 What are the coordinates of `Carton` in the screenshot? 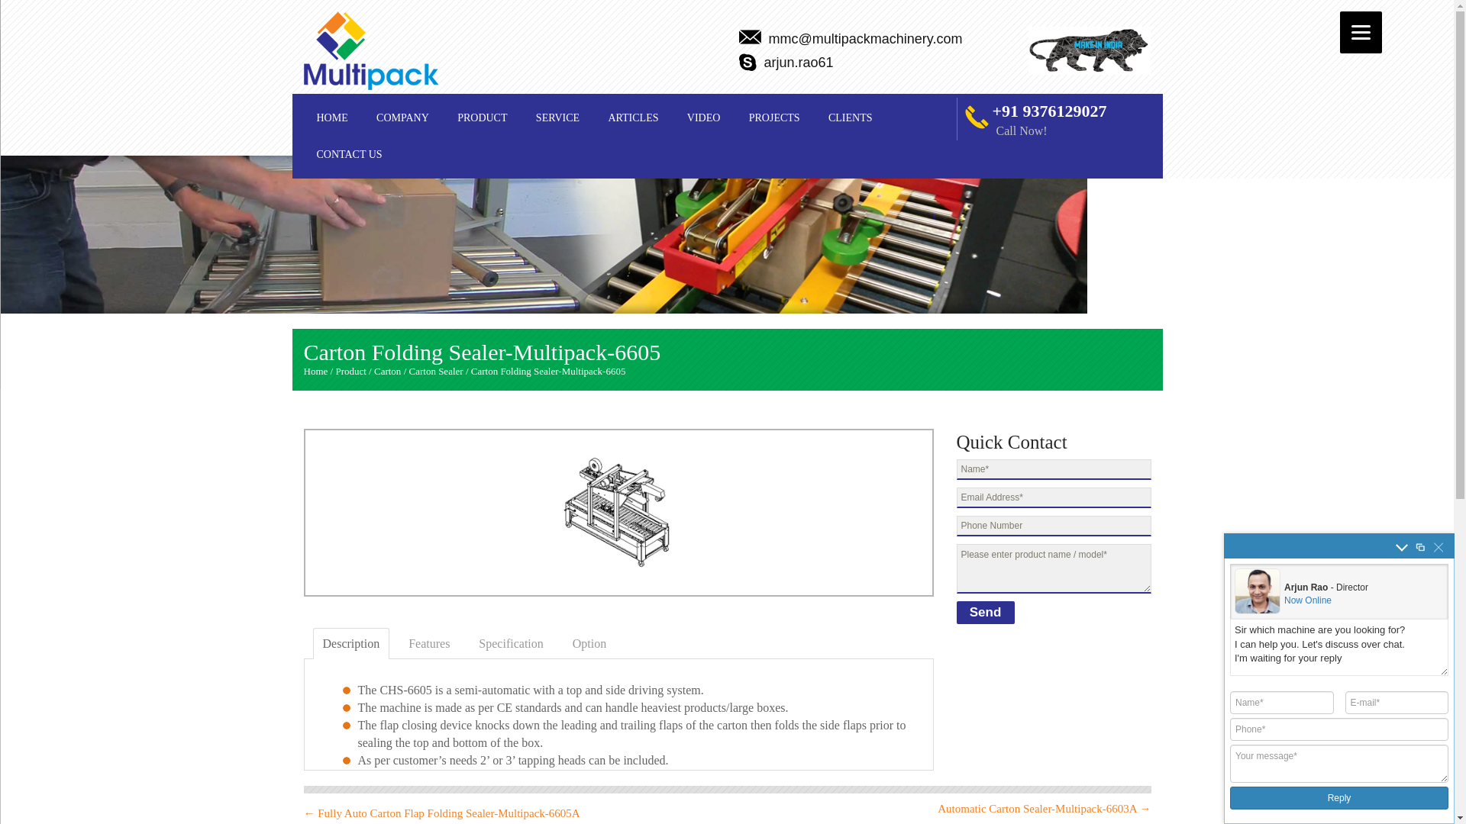 It's located at (386, 371).